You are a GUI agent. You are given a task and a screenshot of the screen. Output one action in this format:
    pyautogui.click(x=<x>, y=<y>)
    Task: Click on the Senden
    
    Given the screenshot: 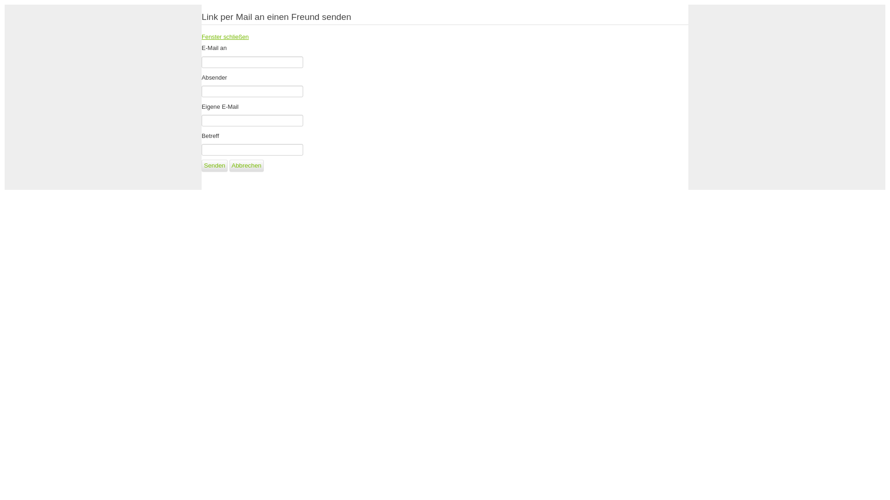 What is the action you would take?
    pyautogui.click(x=215, y=166)
    